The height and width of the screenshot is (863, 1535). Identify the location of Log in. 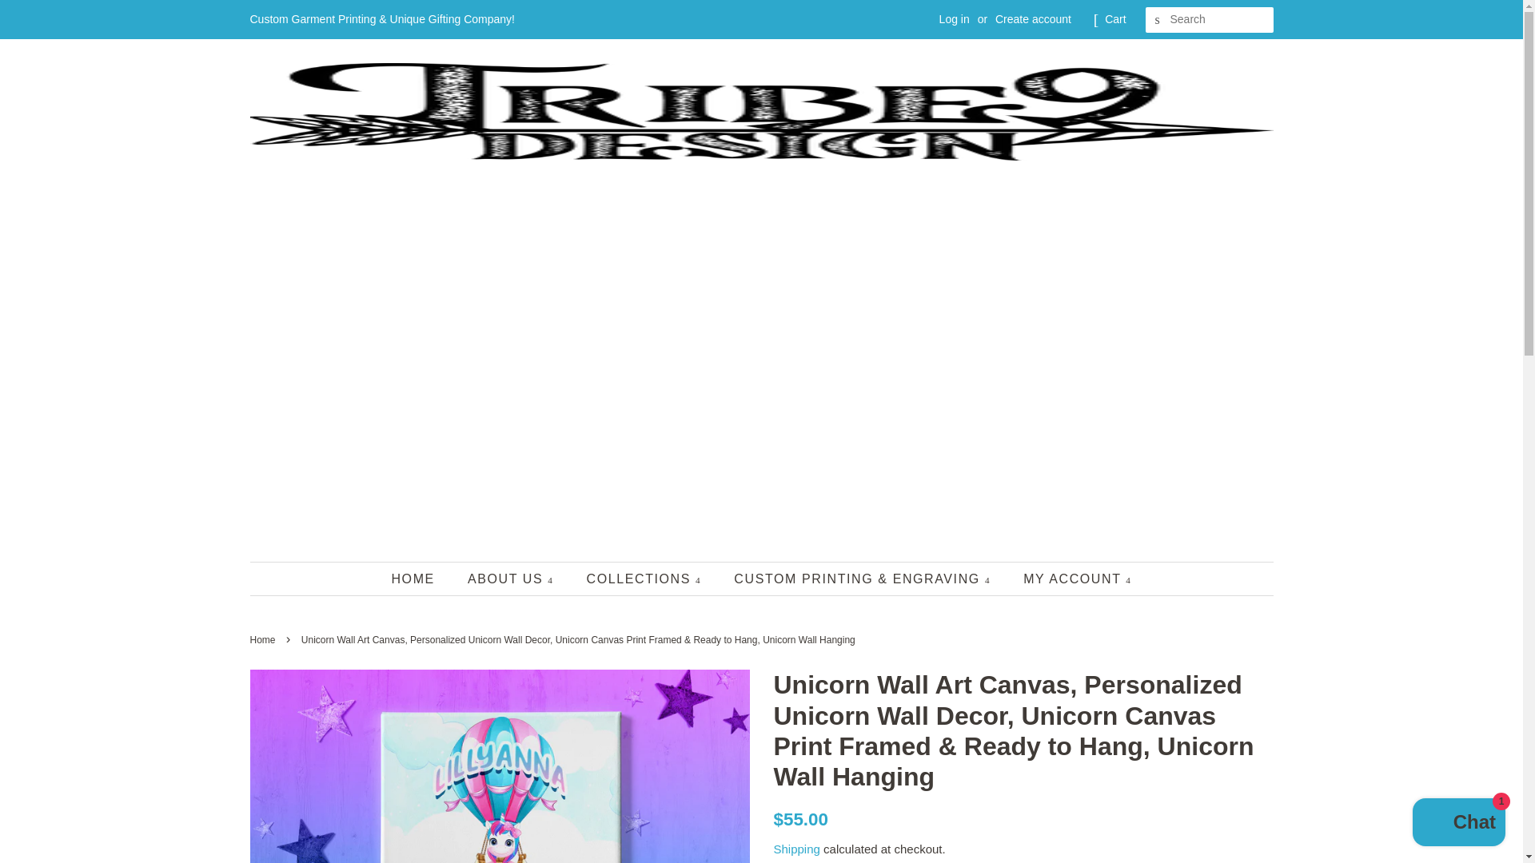
(955, 19).